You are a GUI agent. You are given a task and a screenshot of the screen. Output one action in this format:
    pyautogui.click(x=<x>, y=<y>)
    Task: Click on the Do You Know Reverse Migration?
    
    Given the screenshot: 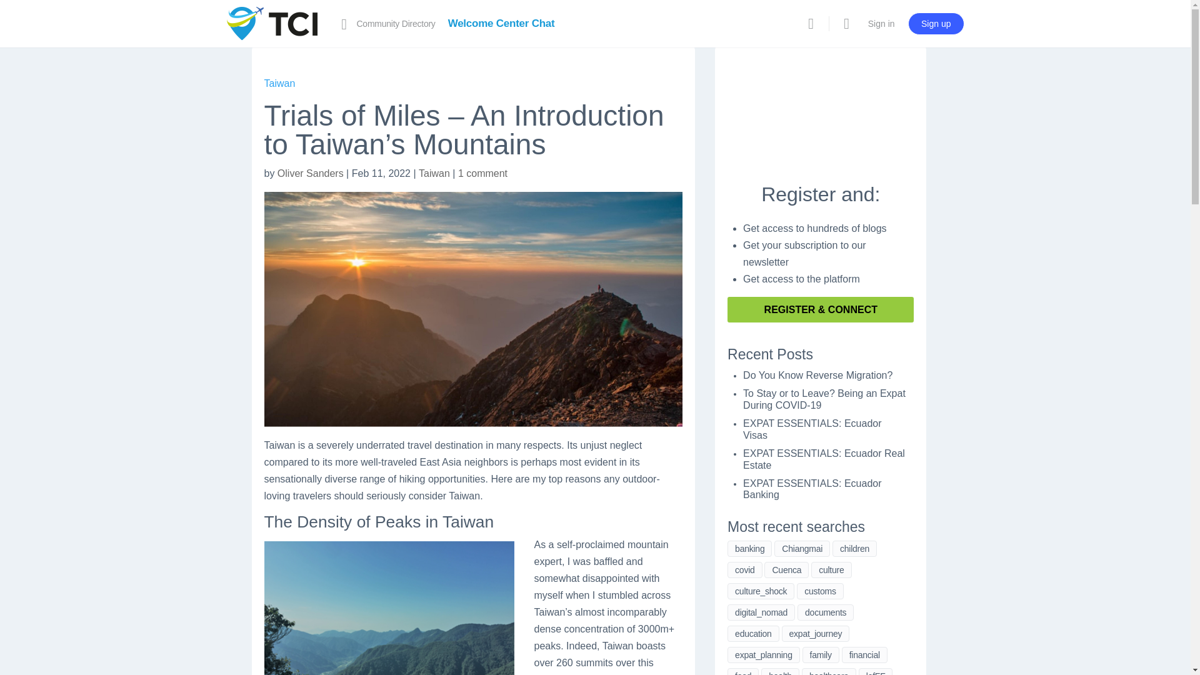 What is the action you would take?
    pyautogui.click(x=817, y=377)
    